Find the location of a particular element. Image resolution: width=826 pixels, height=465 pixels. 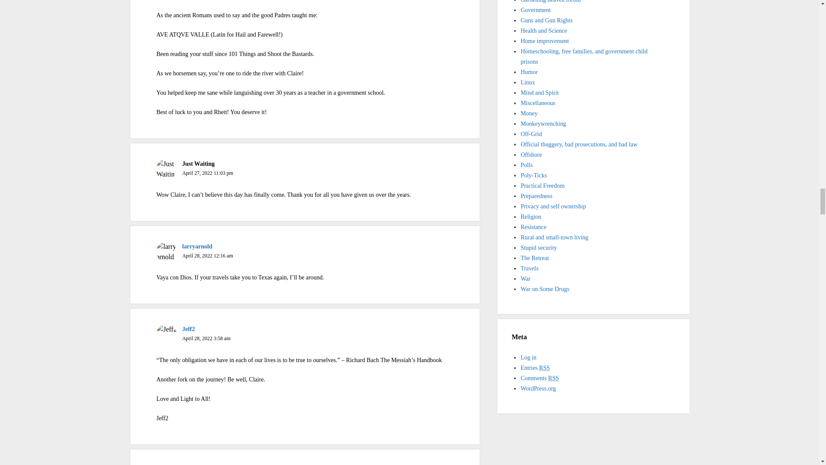

Of course. is located at coordinates (546, 20).